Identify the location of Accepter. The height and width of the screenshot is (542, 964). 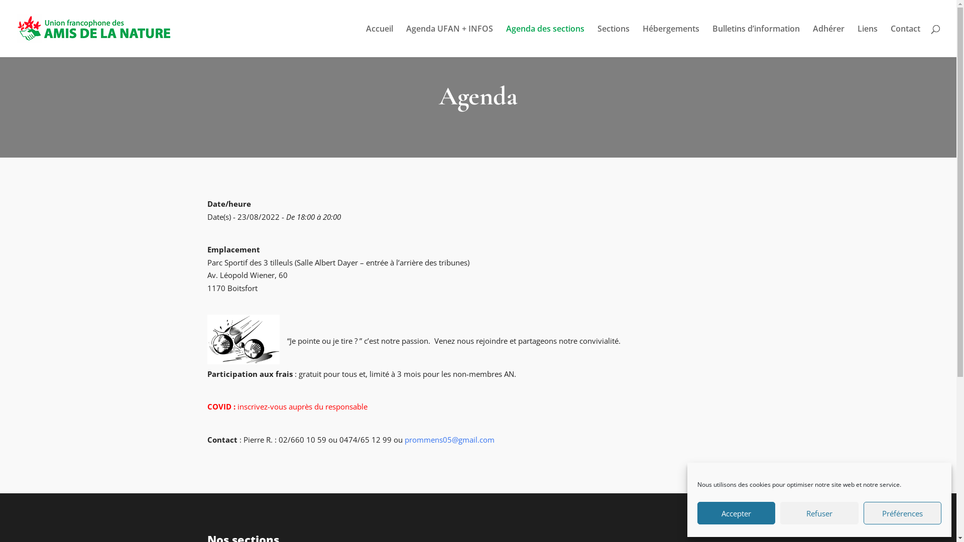
(736, 513).